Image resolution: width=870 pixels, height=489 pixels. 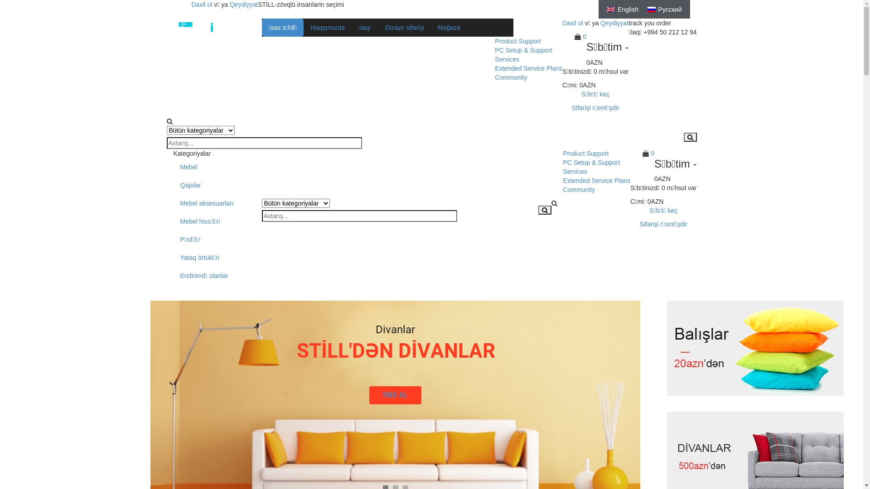 I want to click on 0, so click(x=652, y=153).